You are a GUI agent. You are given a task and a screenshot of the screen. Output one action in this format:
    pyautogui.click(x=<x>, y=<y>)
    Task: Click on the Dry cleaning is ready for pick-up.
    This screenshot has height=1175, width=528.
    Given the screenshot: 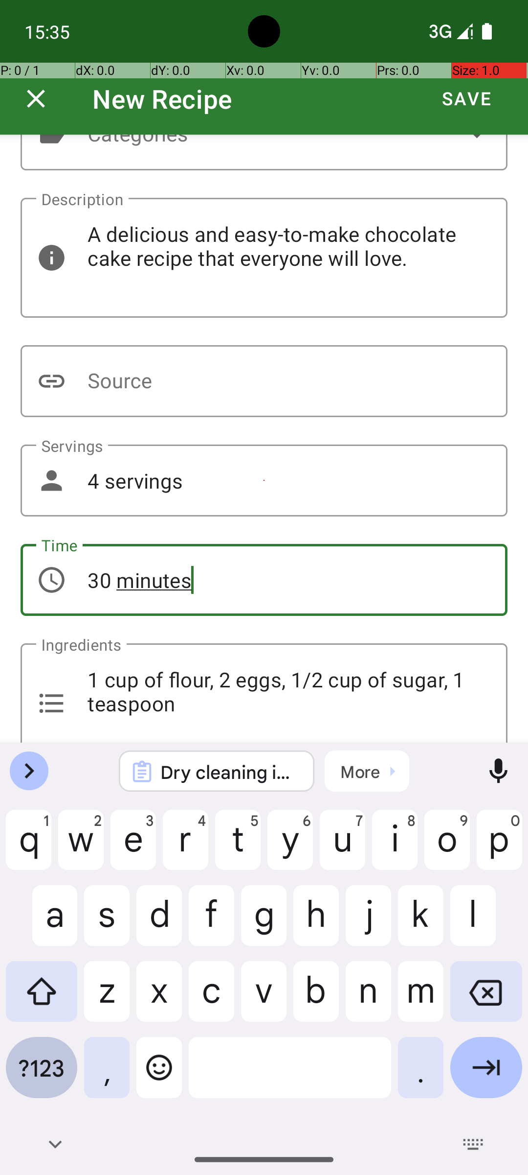 What is the action you would take?
    pyautogui.click(x=230, y=772)
    